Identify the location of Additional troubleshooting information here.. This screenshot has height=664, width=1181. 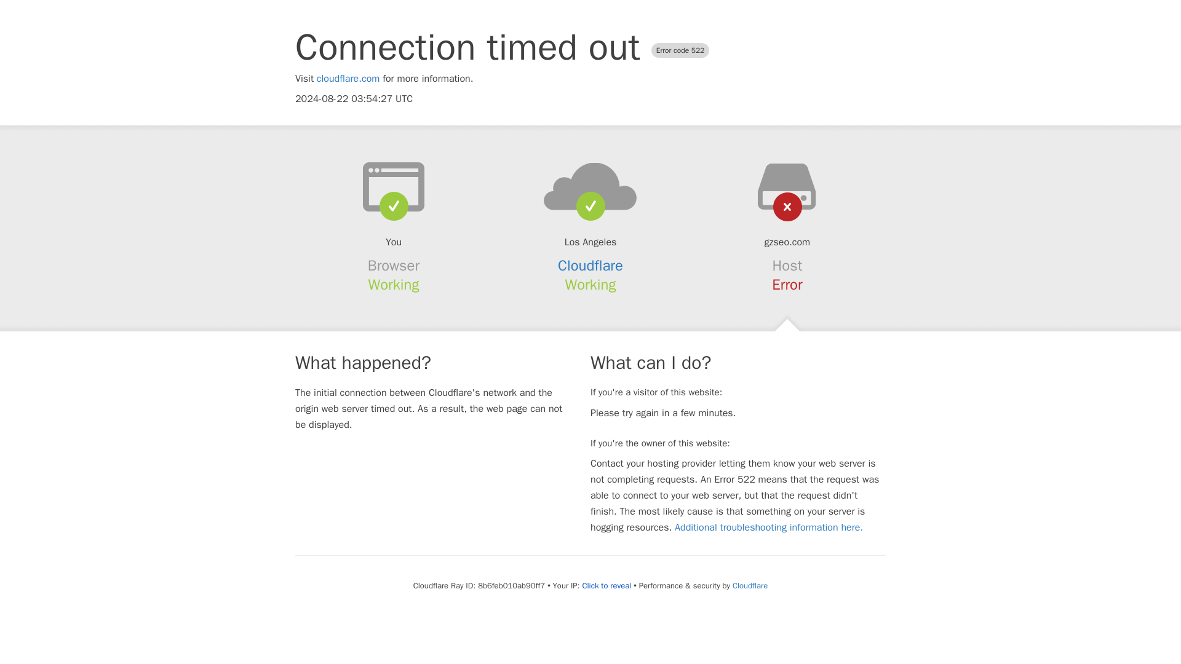
(769, 528).